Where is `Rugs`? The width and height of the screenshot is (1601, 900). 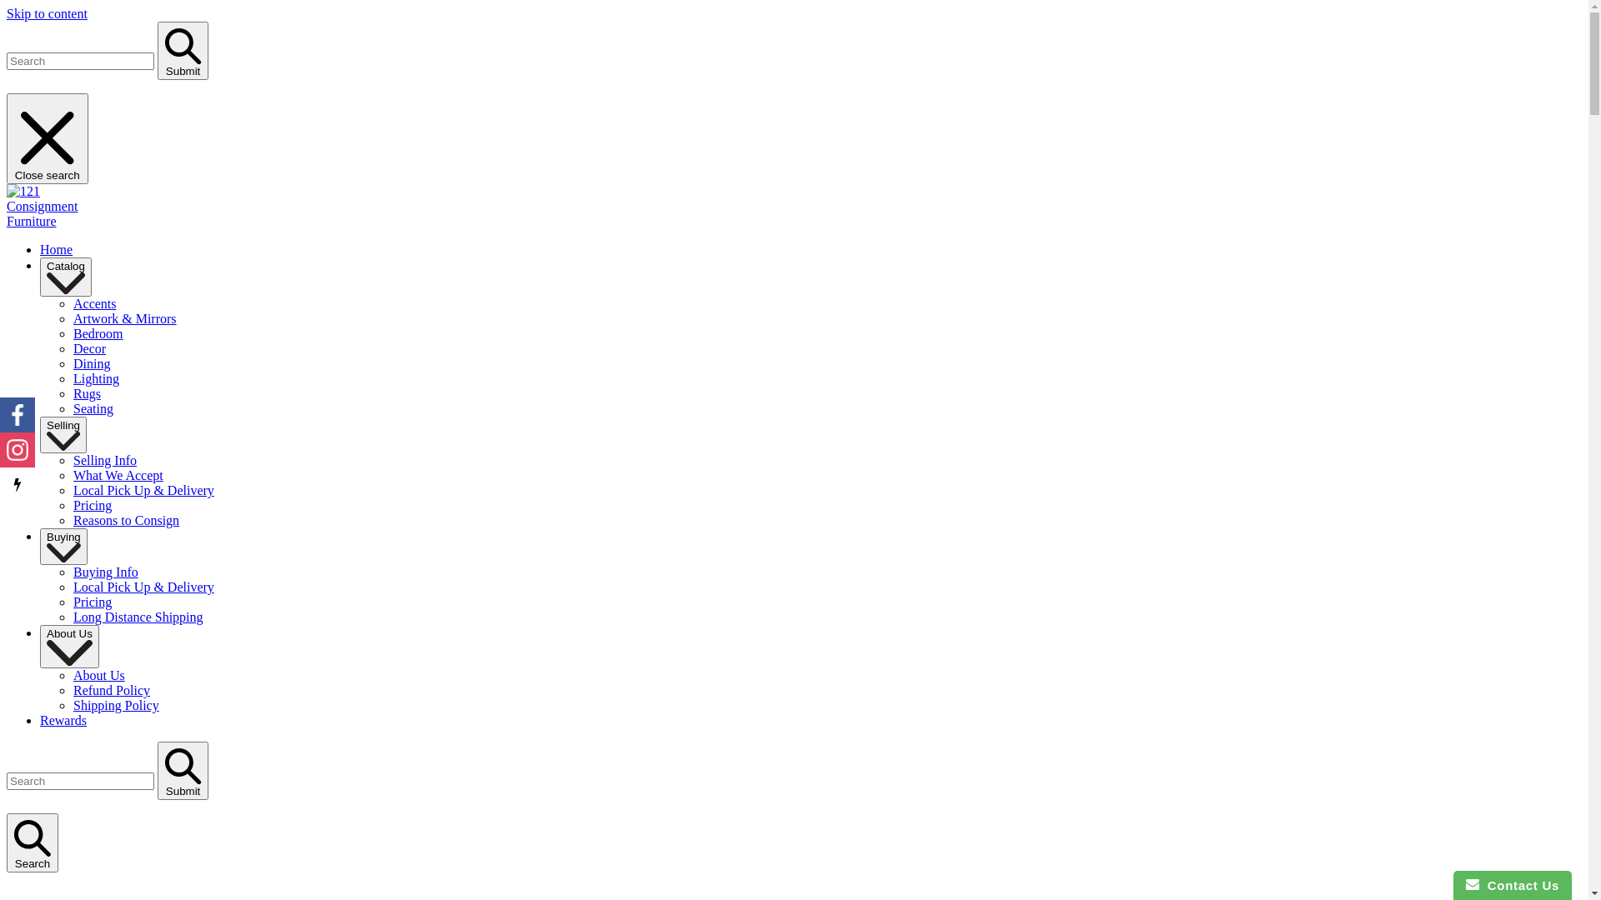 Rugs is located at coordinates (87, 393).